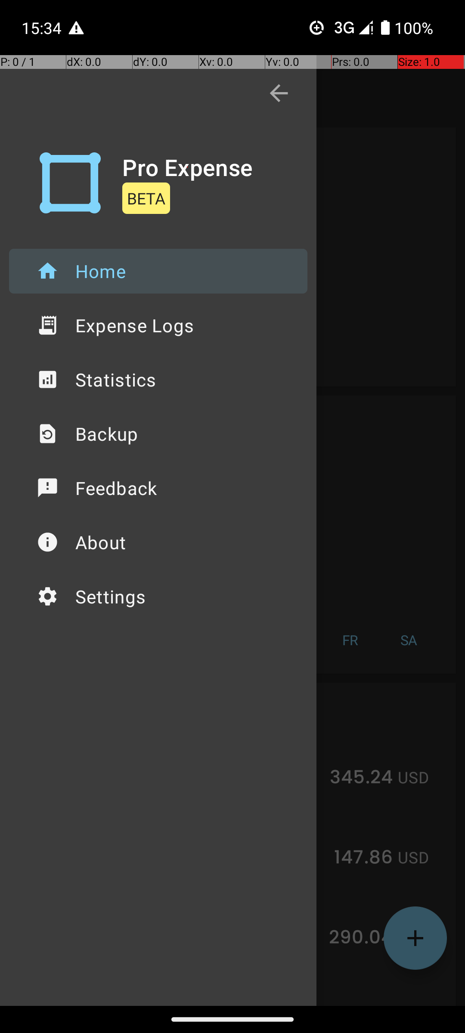  What do you see at coordinates (158, 488) in the screenshot?
I see `Feedback` at bounding box center [158, 488].